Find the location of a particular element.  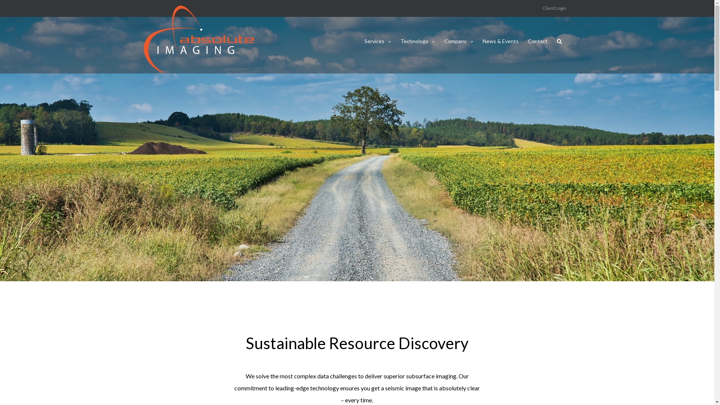

Search is located at coordinates (559, 41).